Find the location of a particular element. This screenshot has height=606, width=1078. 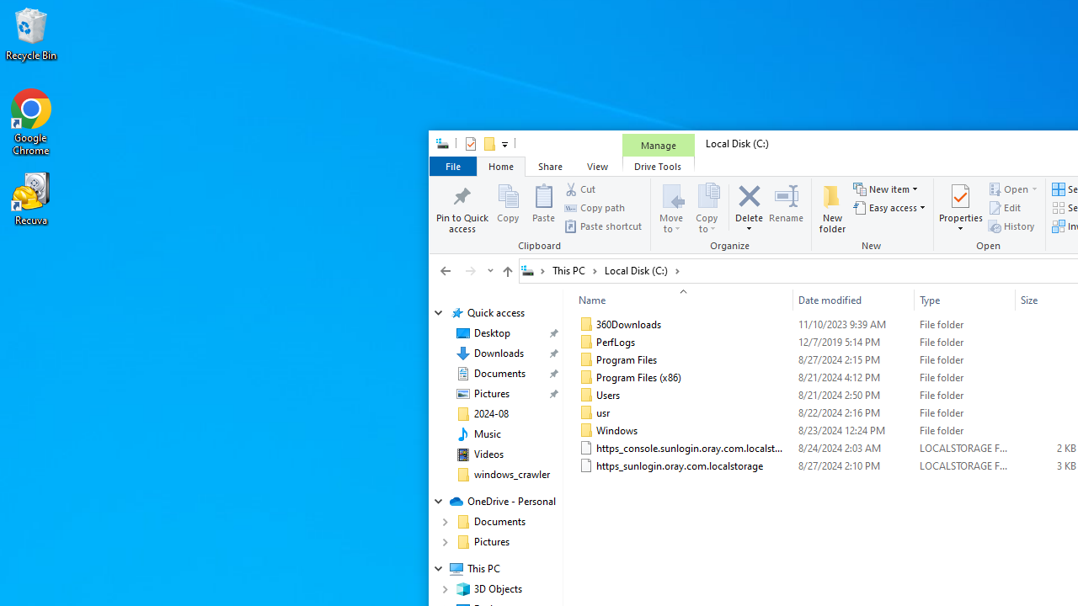

Properties is located at coordinates (470, 143).